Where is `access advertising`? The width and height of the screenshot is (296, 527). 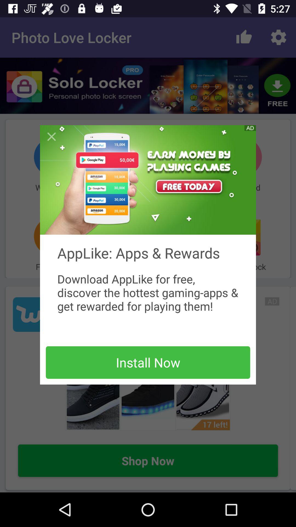
access advertising is located at coordinates (148, 180).